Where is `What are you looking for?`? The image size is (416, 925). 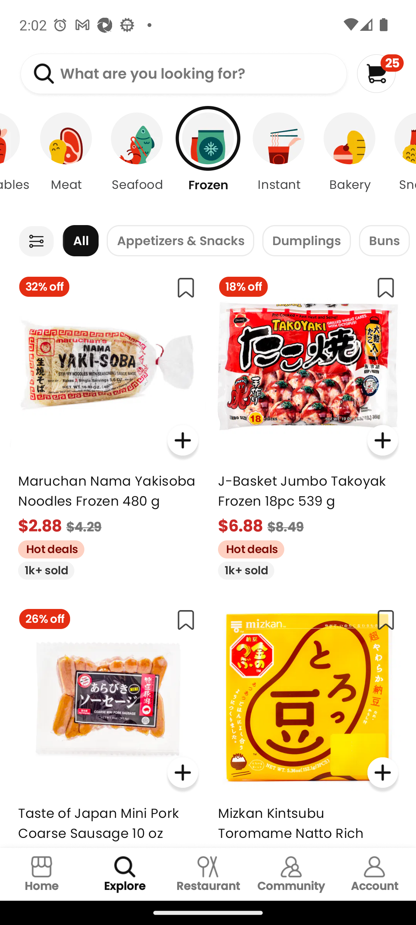
What are you looking for? is located at coordinates (183, 74).